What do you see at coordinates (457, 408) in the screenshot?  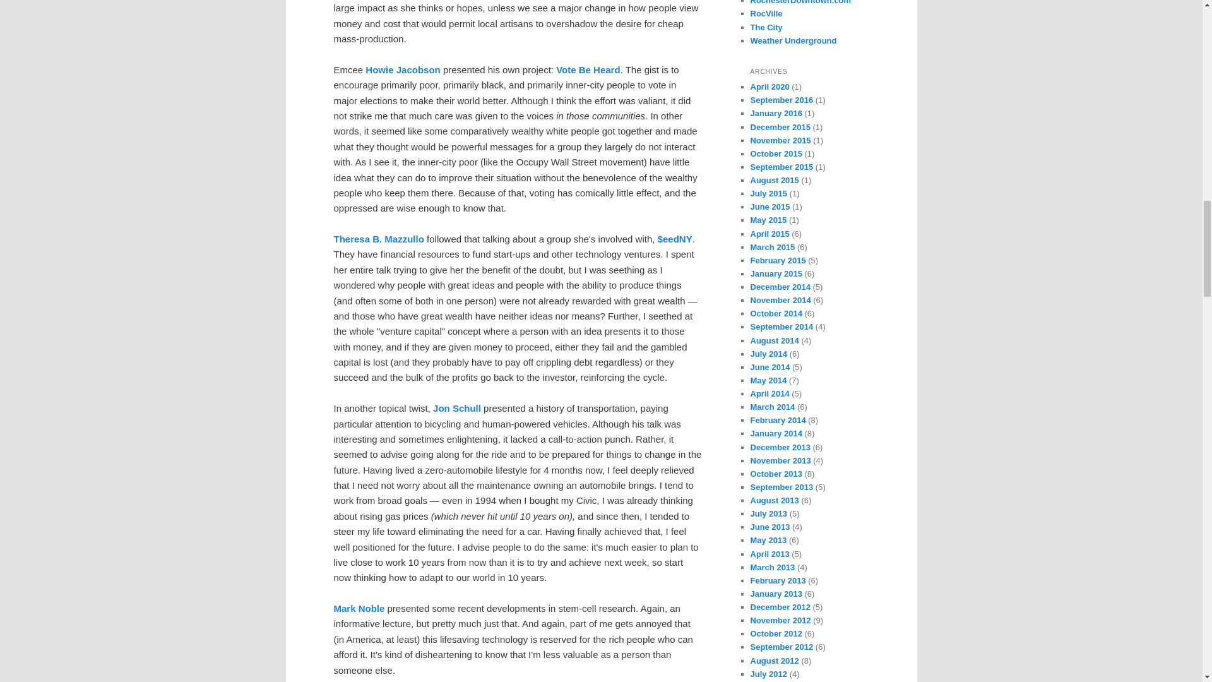 I see `Jon Schull` at bounding box center [457, 408].